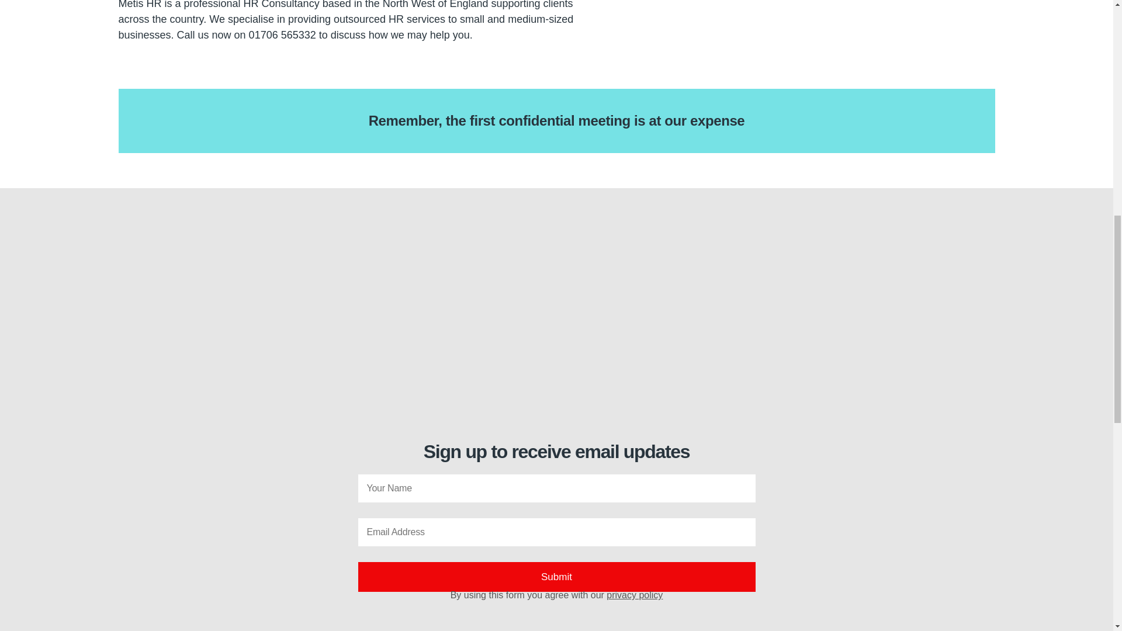 The image size is (1122, 631). What do you see at coordinates (556, 577) in the screenshot?
I see `Submit` at bounding box center [556, 577].